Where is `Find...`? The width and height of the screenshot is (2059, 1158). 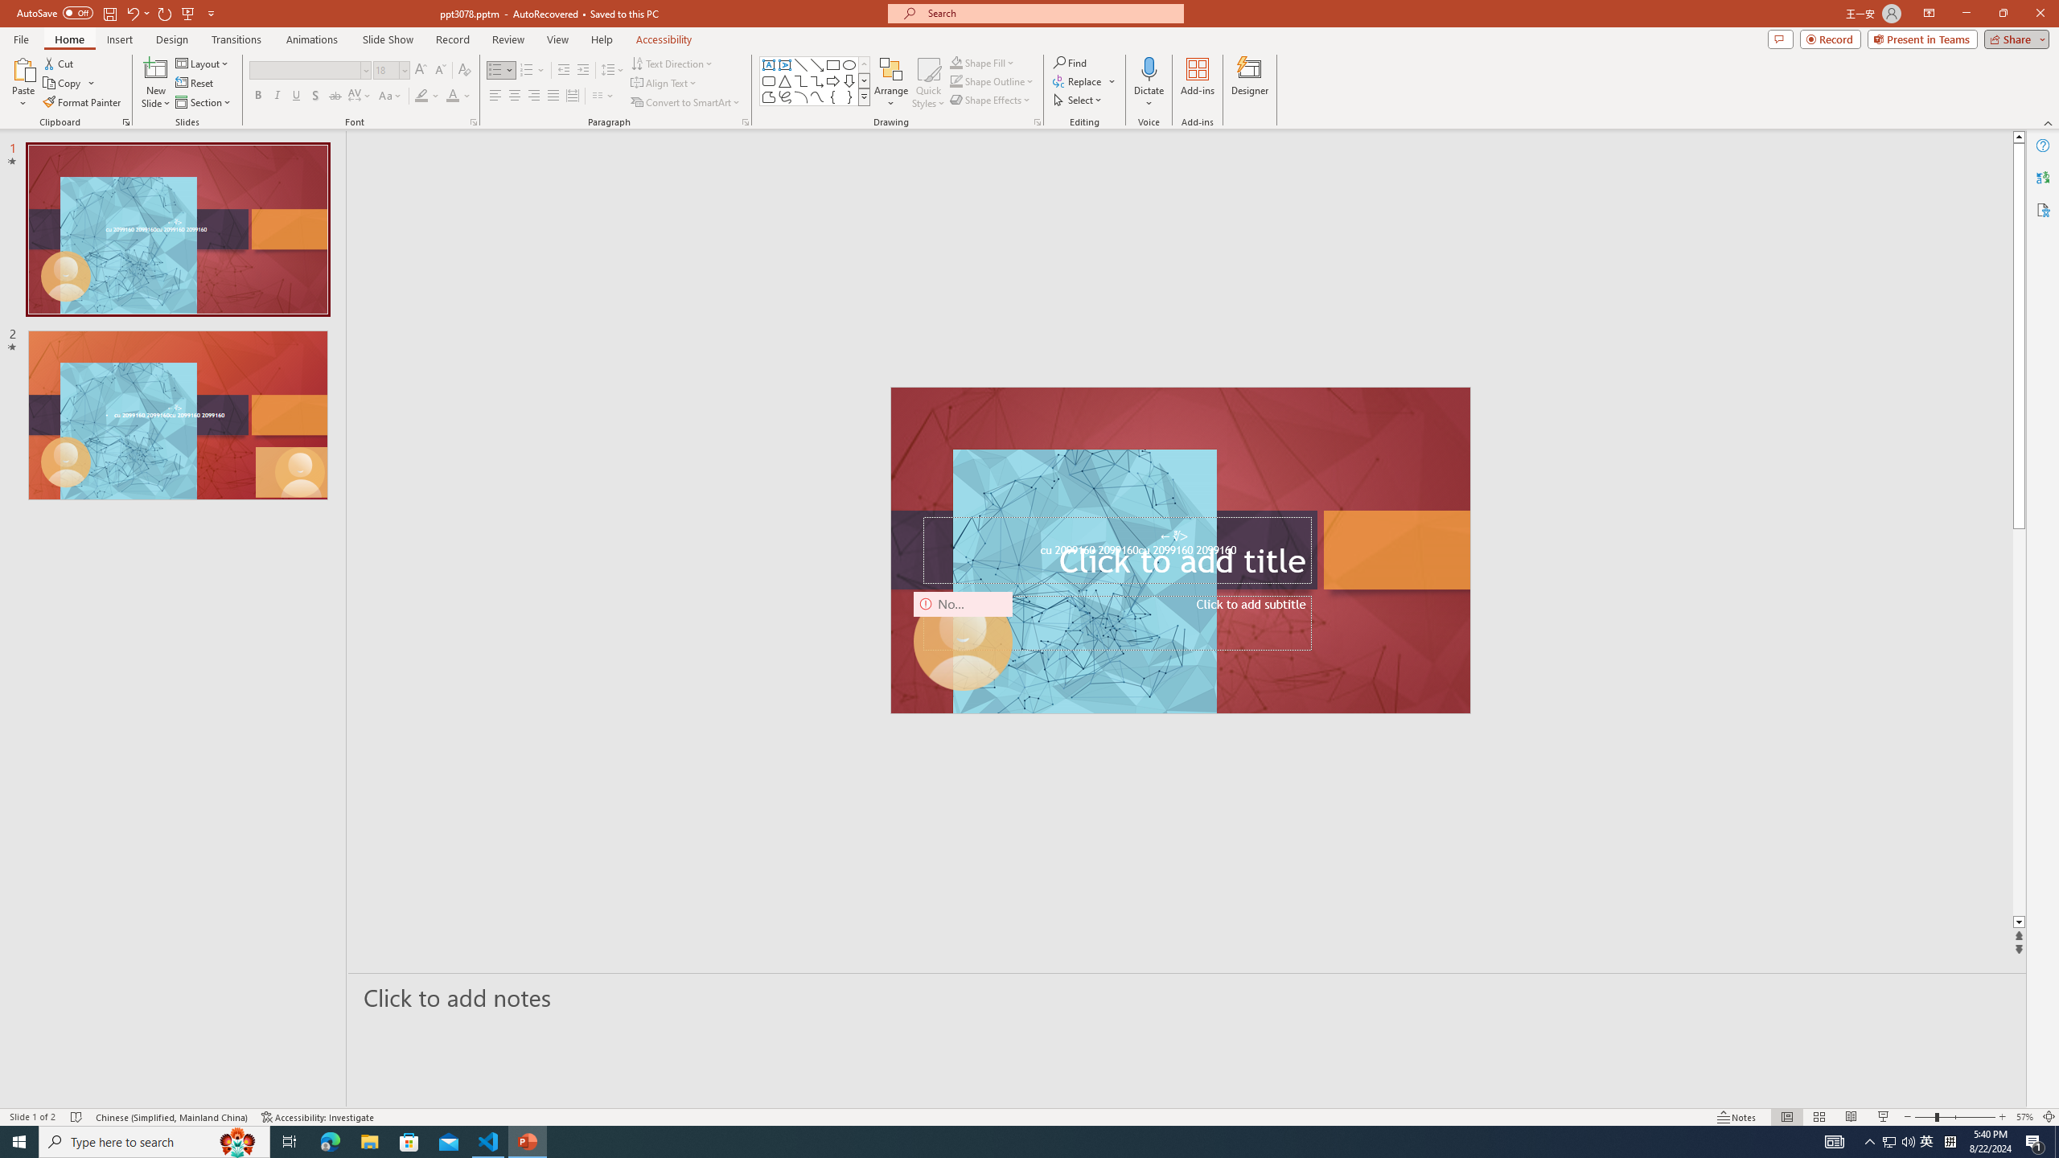
Find... is located at coordinates (1070, 63).